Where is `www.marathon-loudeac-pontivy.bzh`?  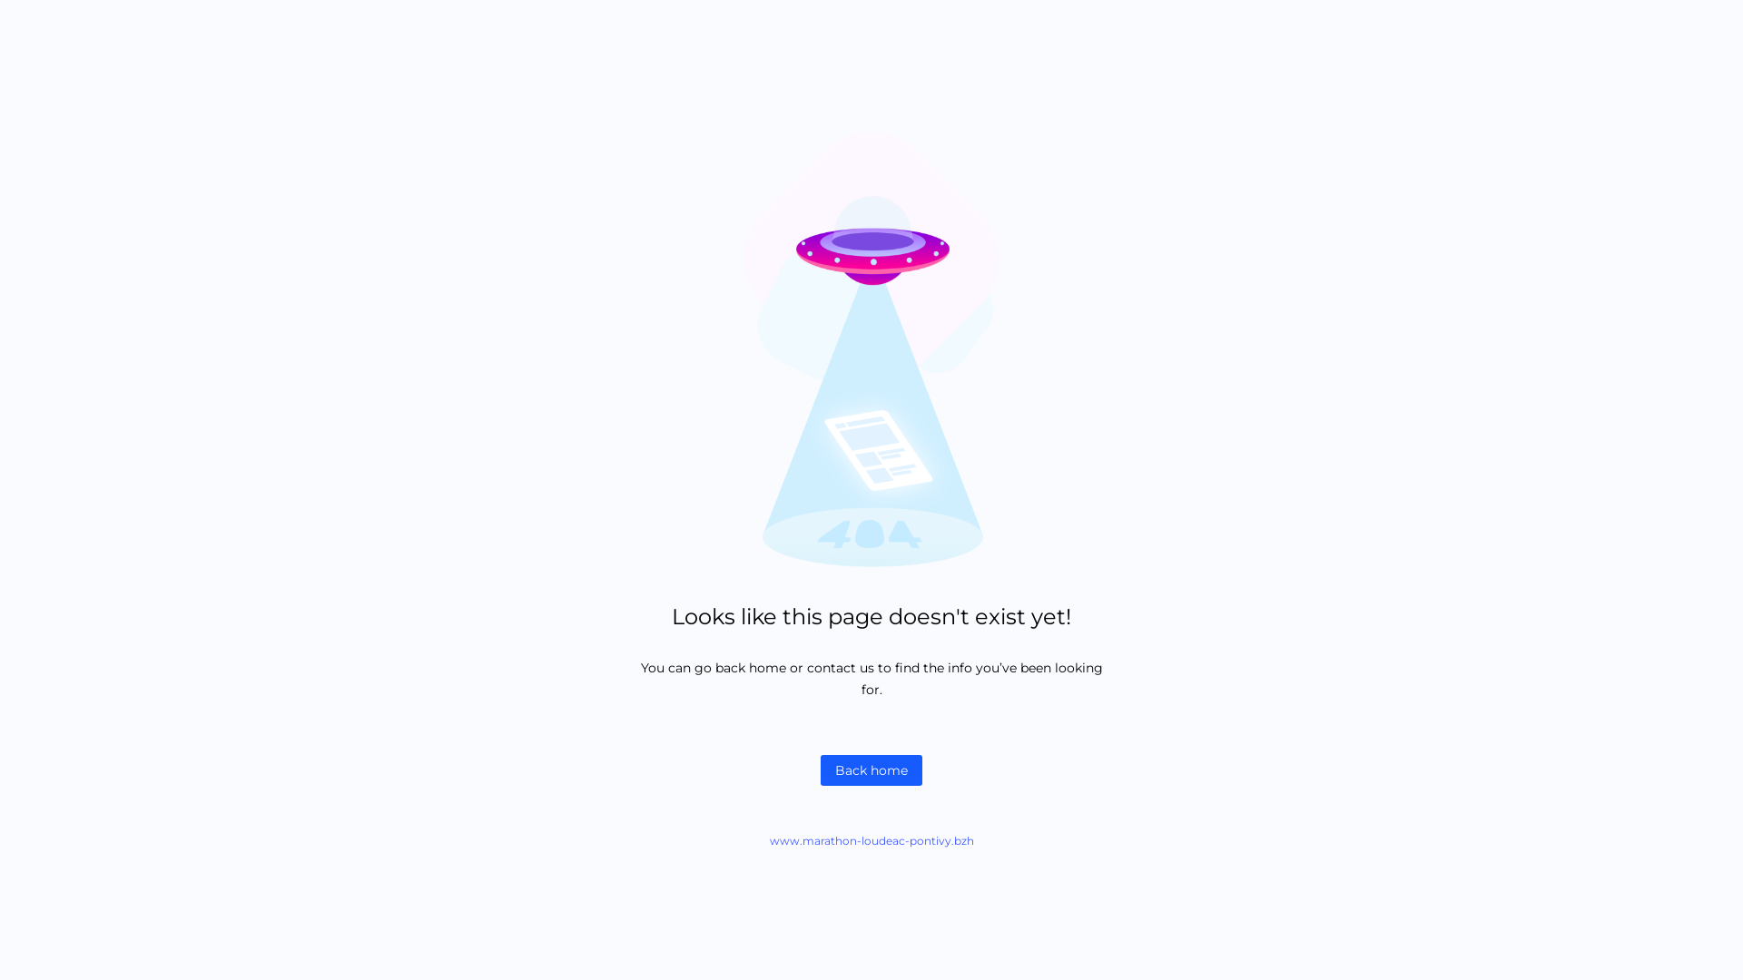 www.marathon-loudeac-pontivy.bzh is located at coordinates (871, 840).